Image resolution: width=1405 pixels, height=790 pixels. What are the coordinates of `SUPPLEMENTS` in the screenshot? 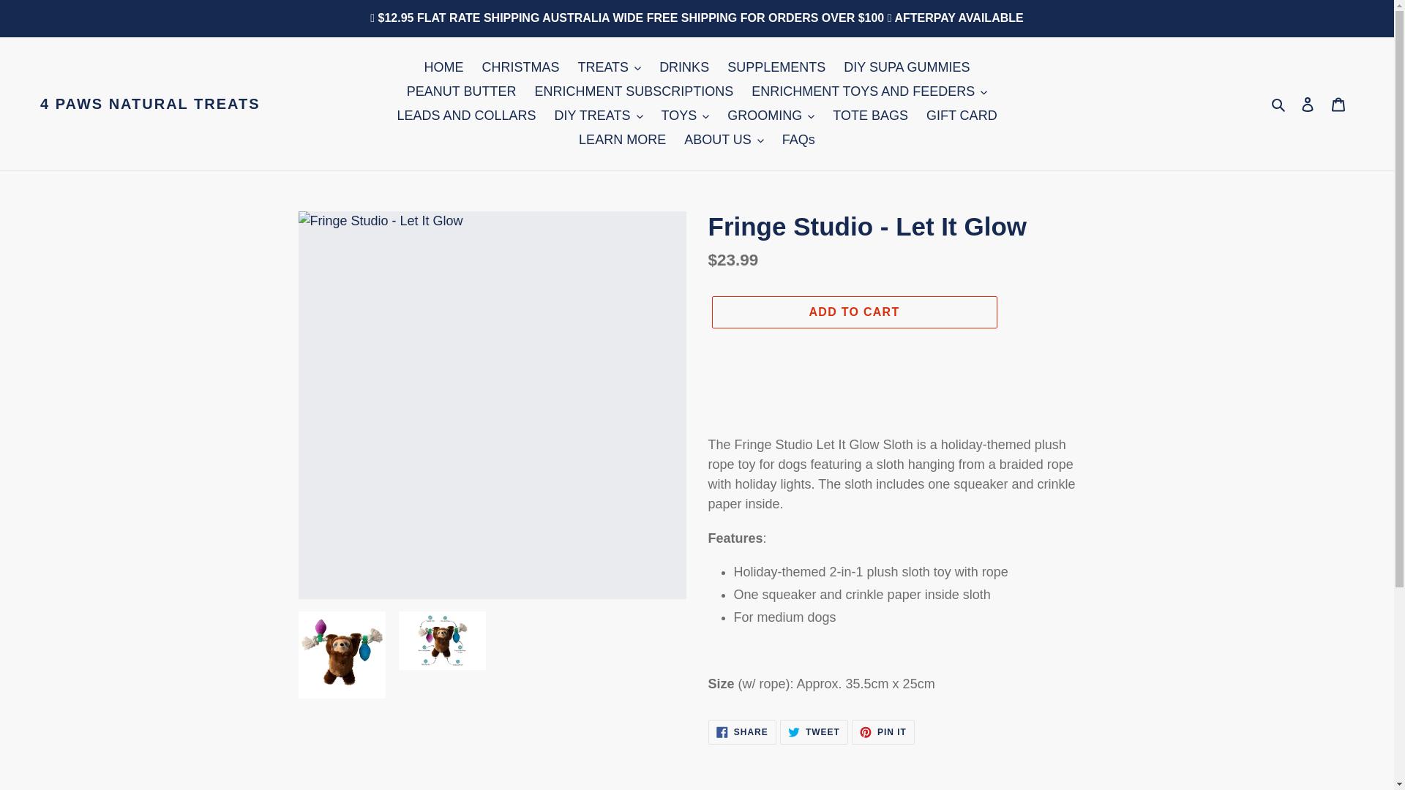 It's located at (776, 67).